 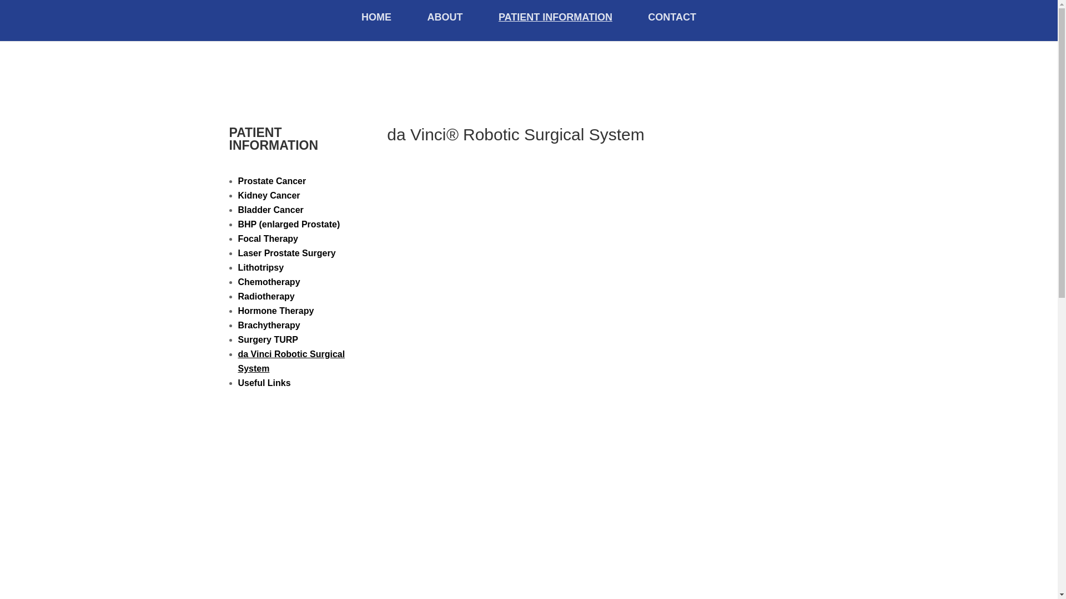 What do you see at coordinates (291, 361) in the screenshot?
I see `da Vinci Robotic Surgical System` at bounding box center [291, 361].